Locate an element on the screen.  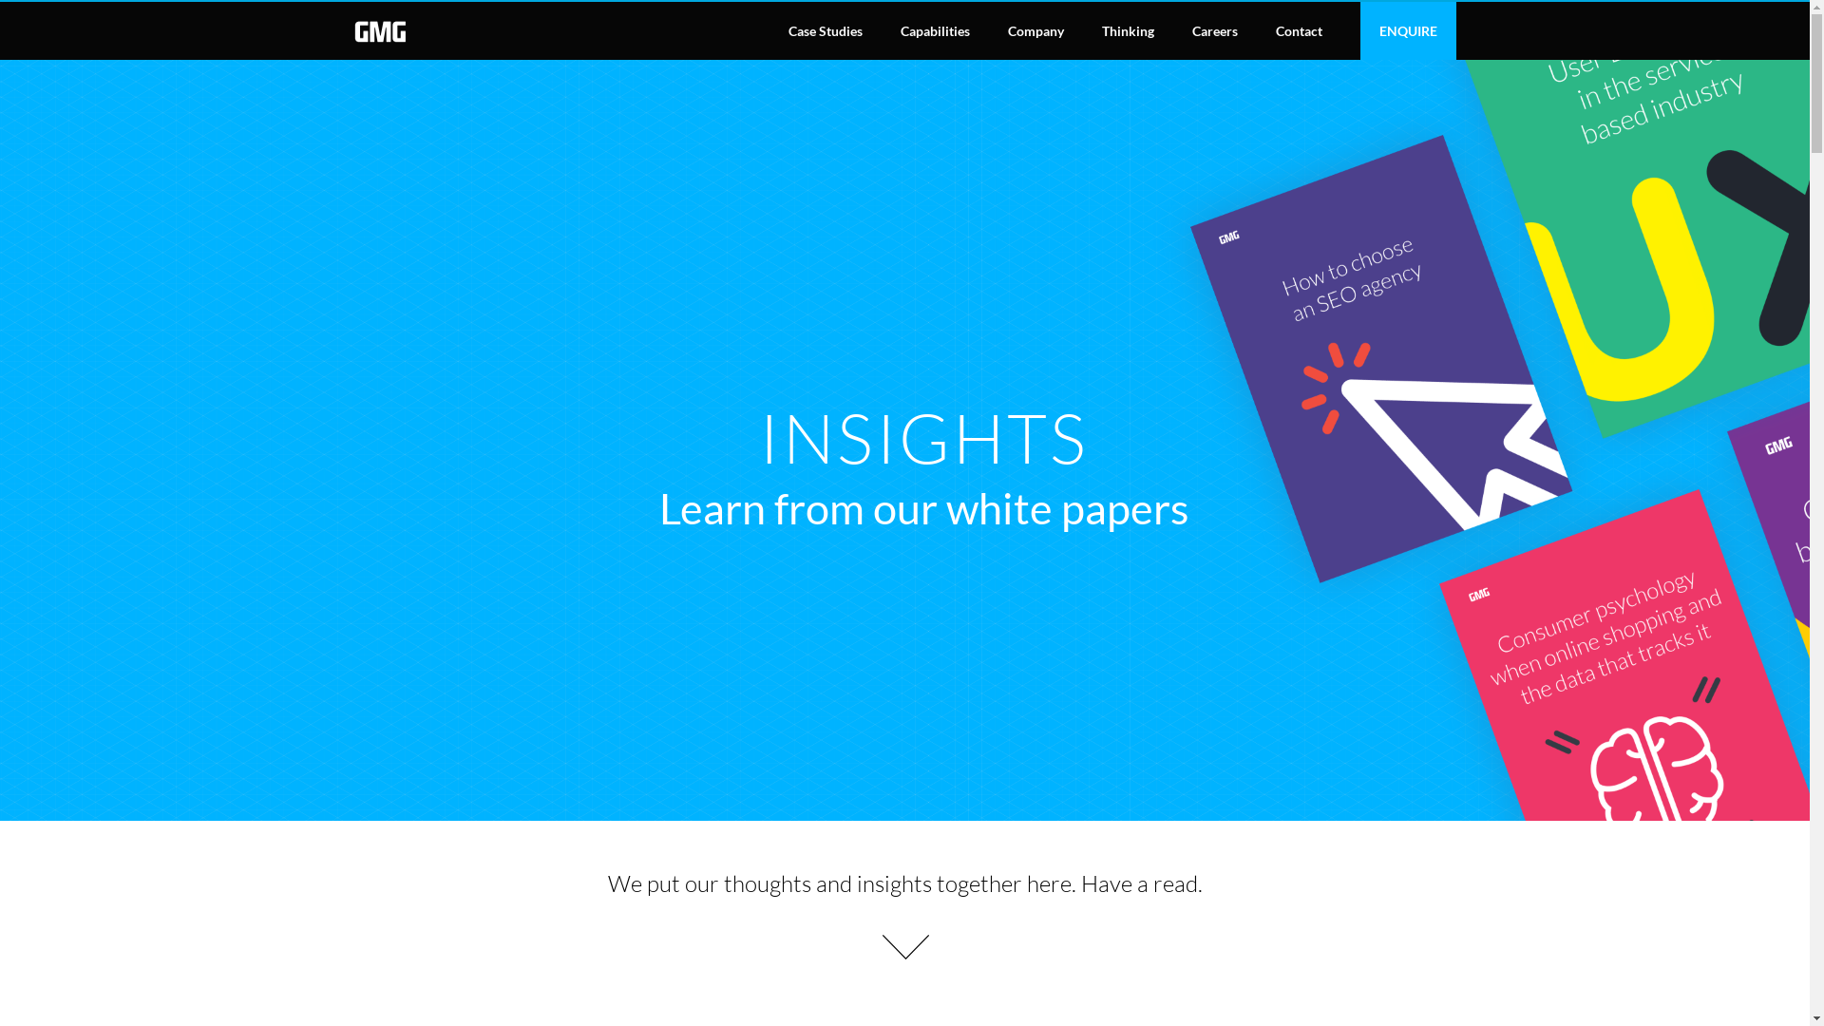
Contact is located at coordinates (1298, 30).